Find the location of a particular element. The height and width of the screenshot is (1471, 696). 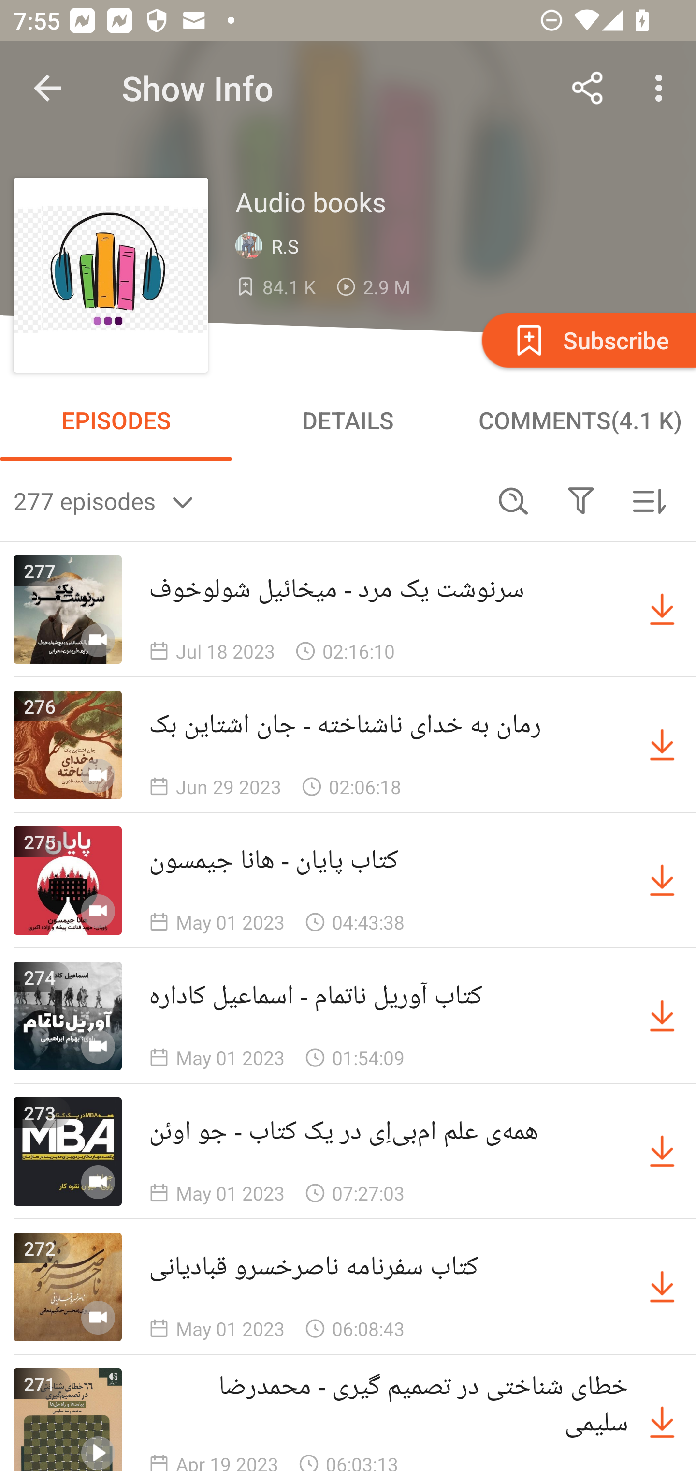

Subscribe is located at coordinates (587, 340).